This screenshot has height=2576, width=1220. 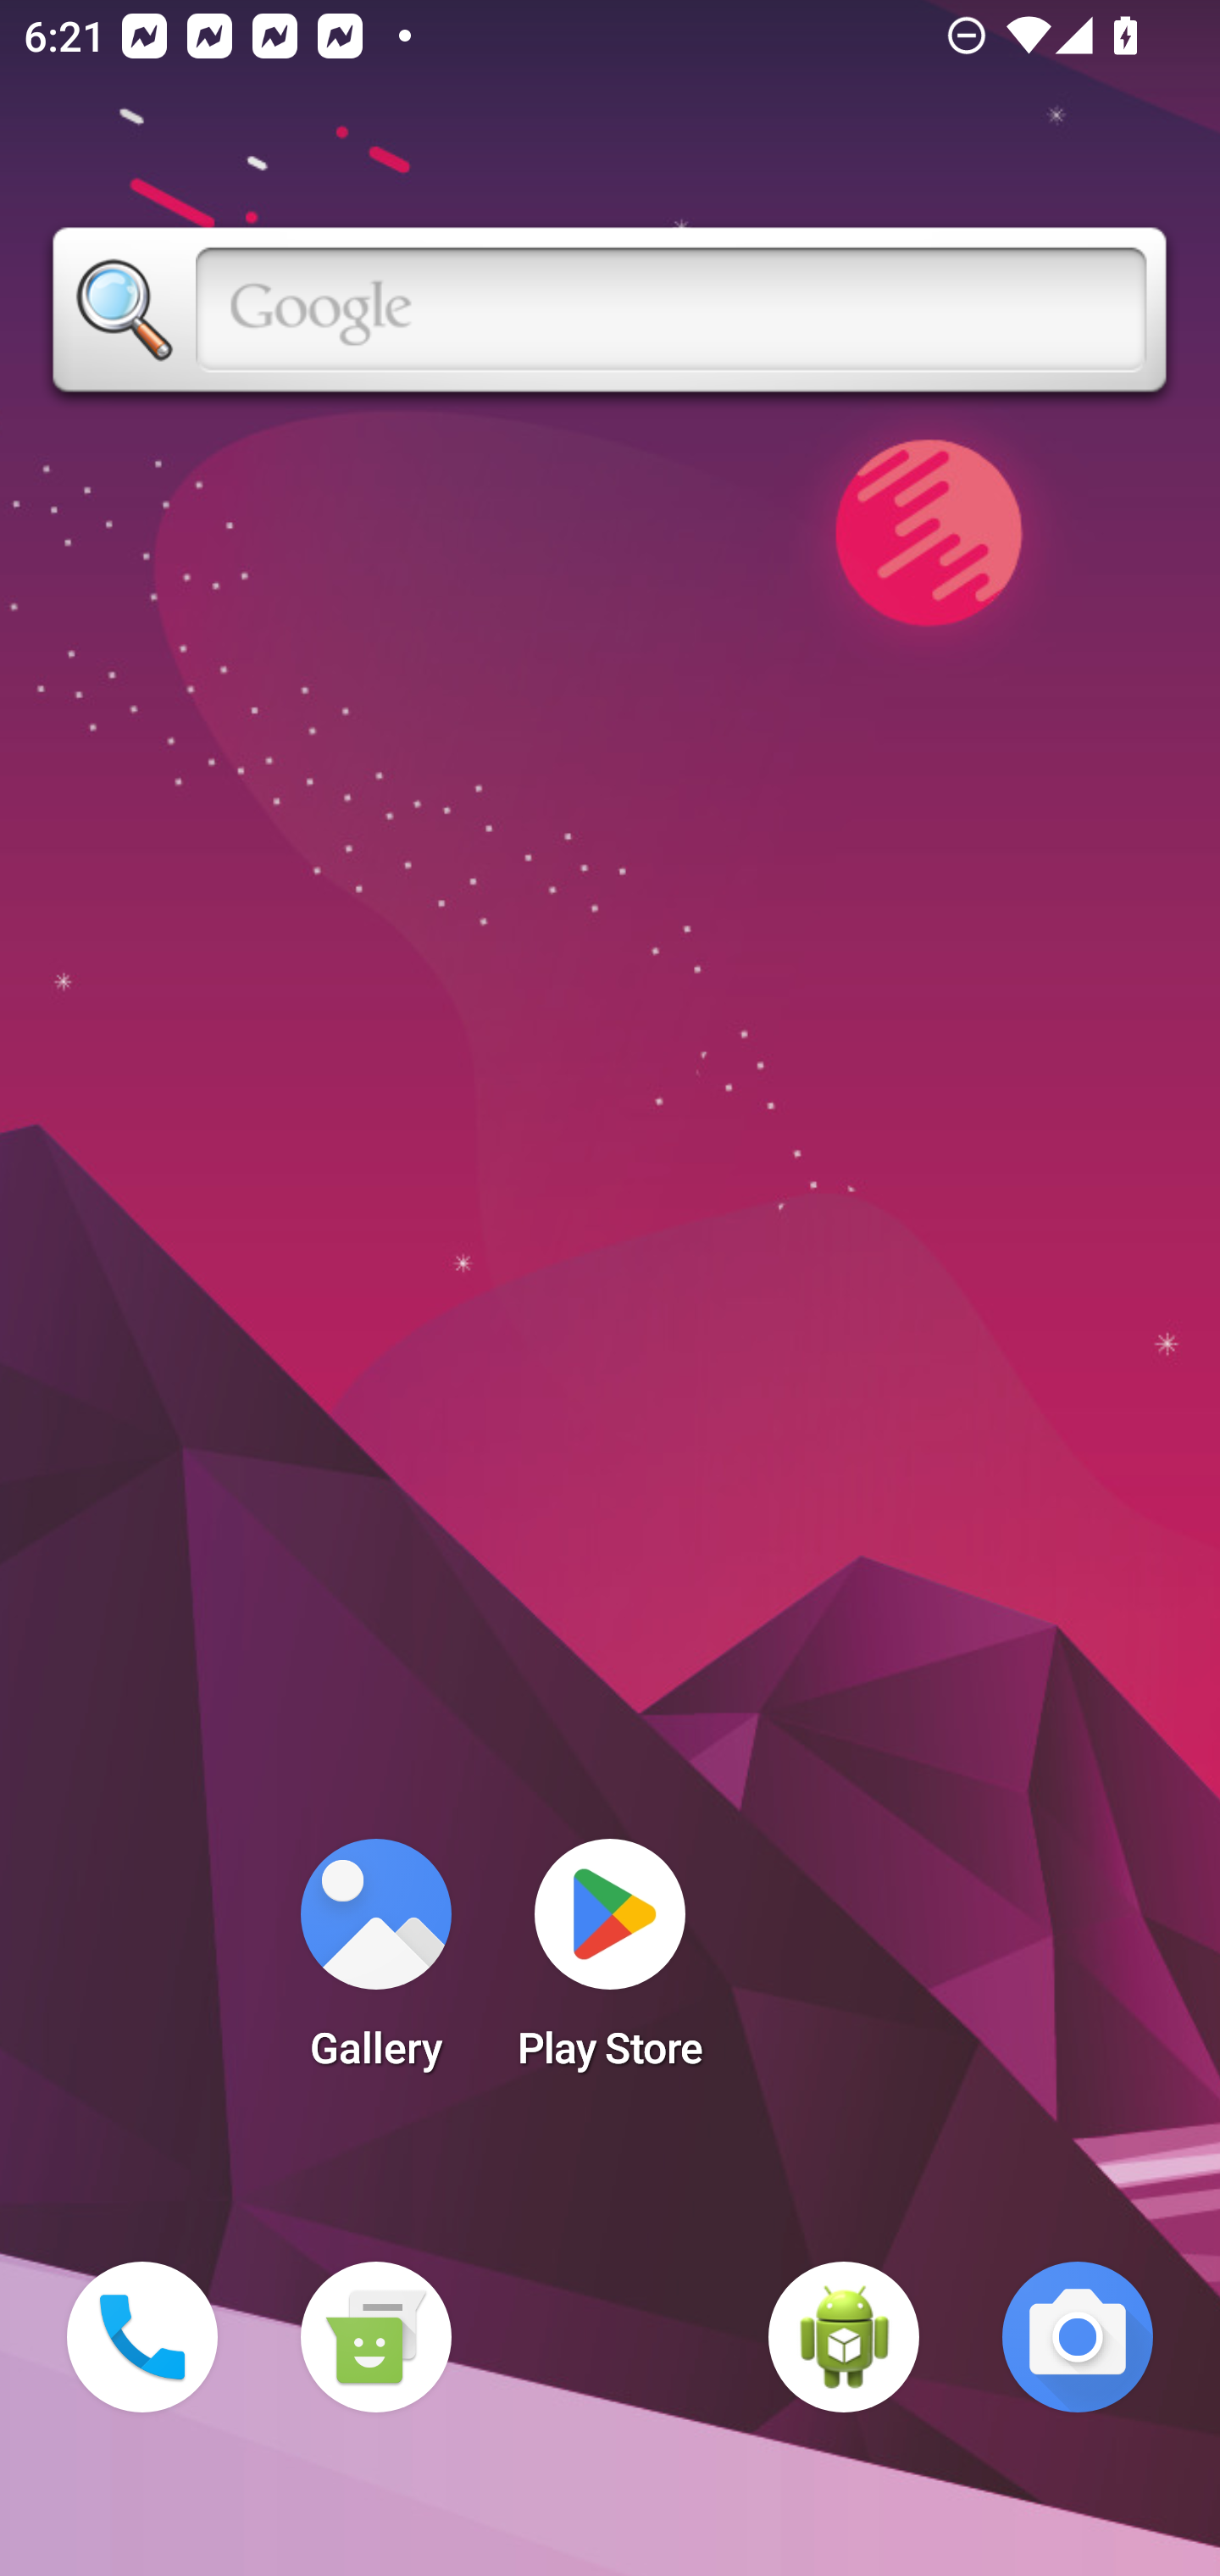 I want to click on Camera, so click(x=1078, y=2337).